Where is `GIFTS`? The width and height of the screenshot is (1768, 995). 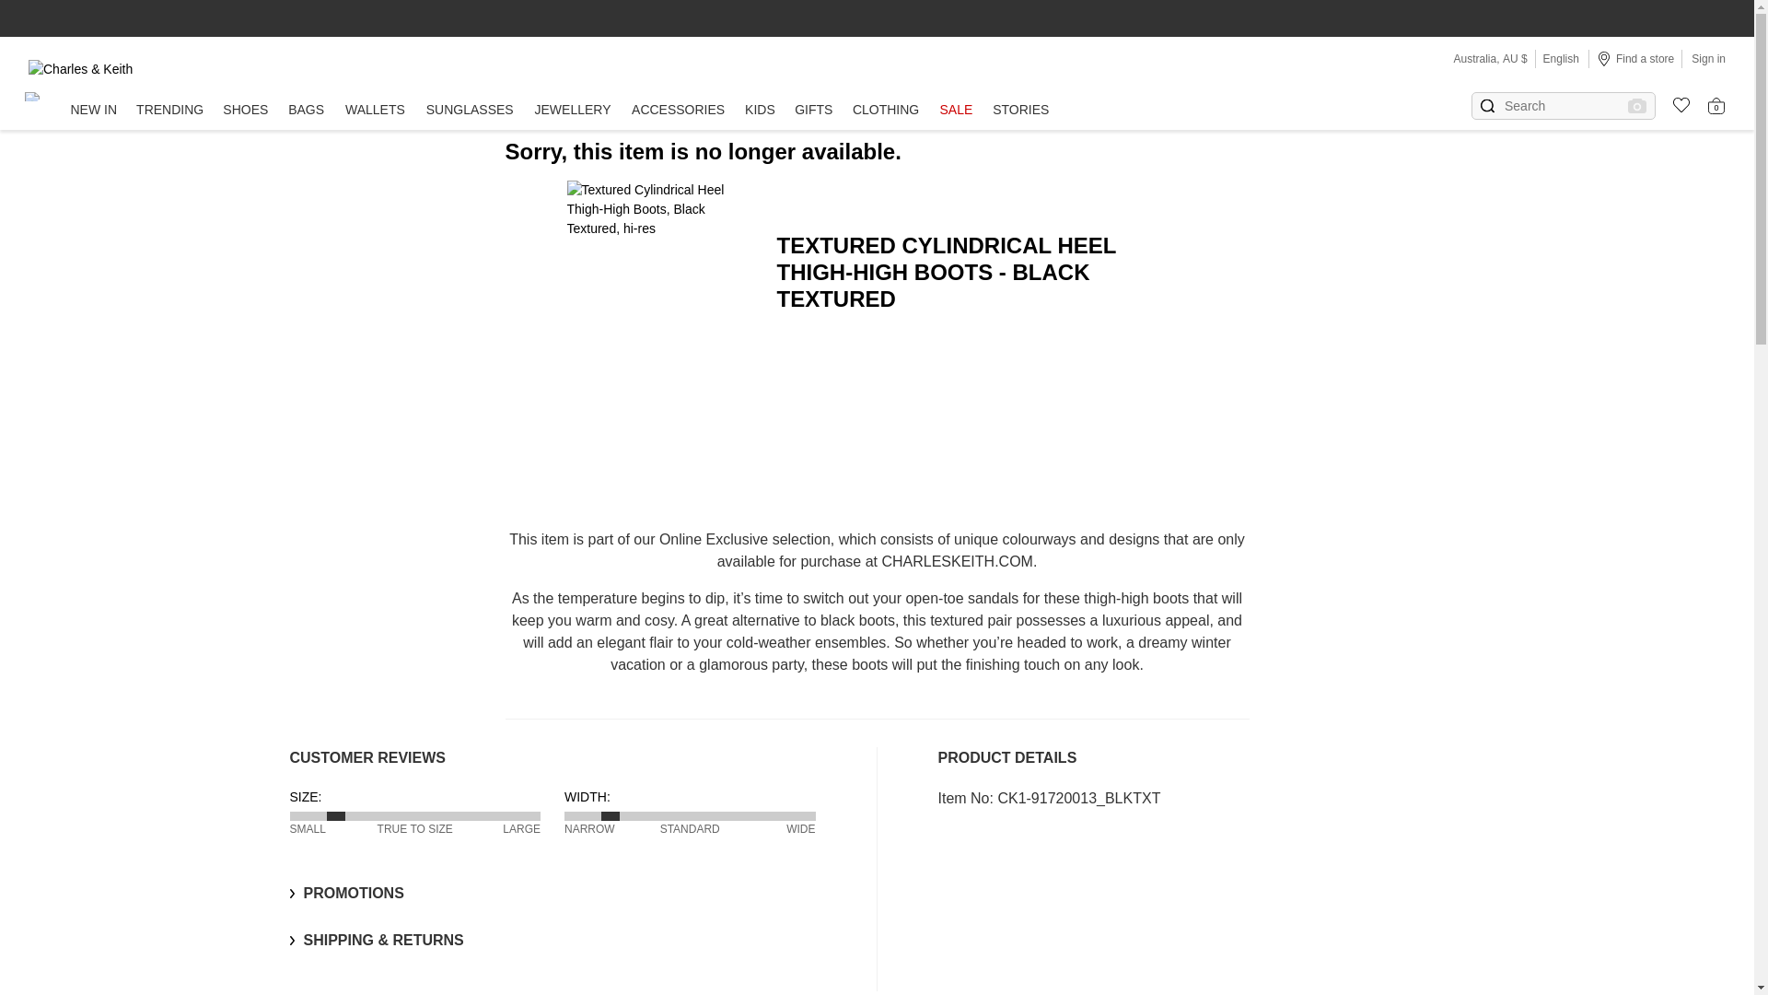 GIFTS is located at coordinates (814, 111).